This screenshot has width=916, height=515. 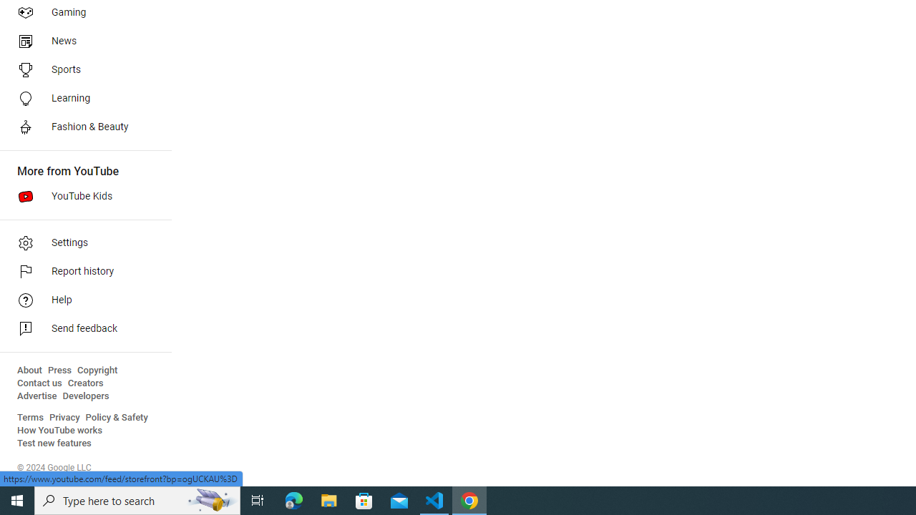 What do you see at coordinates (82, 127) in the screenshot?
I see `Fashion & Beauty` at bounding box center [82, 127].